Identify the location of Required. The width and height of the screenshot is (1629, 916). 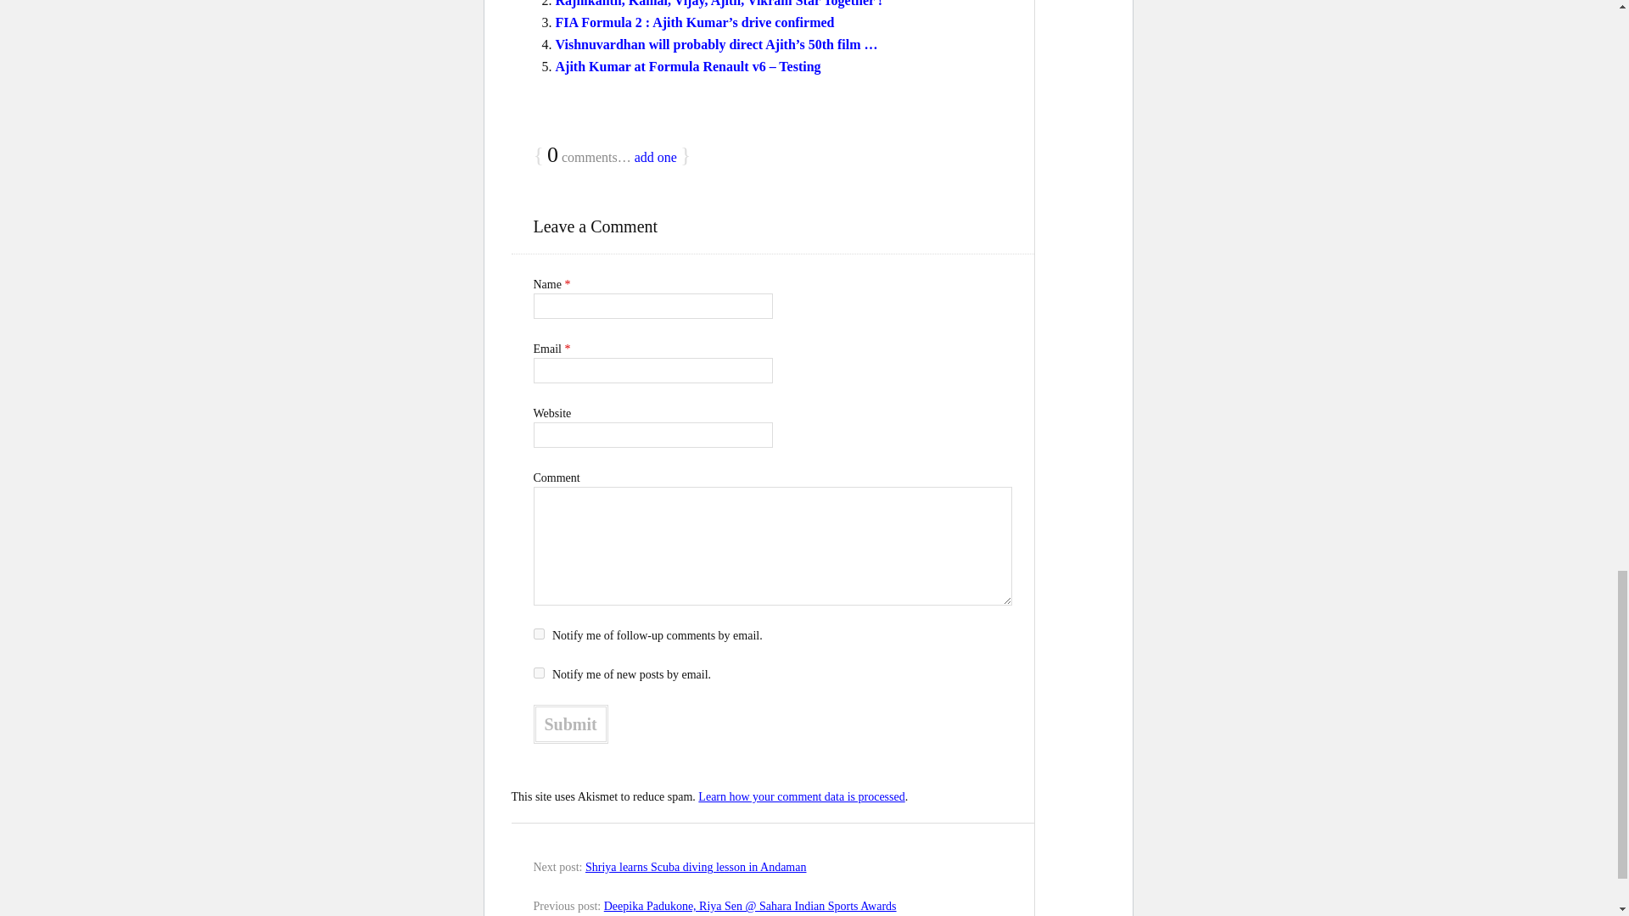
(567, 285).